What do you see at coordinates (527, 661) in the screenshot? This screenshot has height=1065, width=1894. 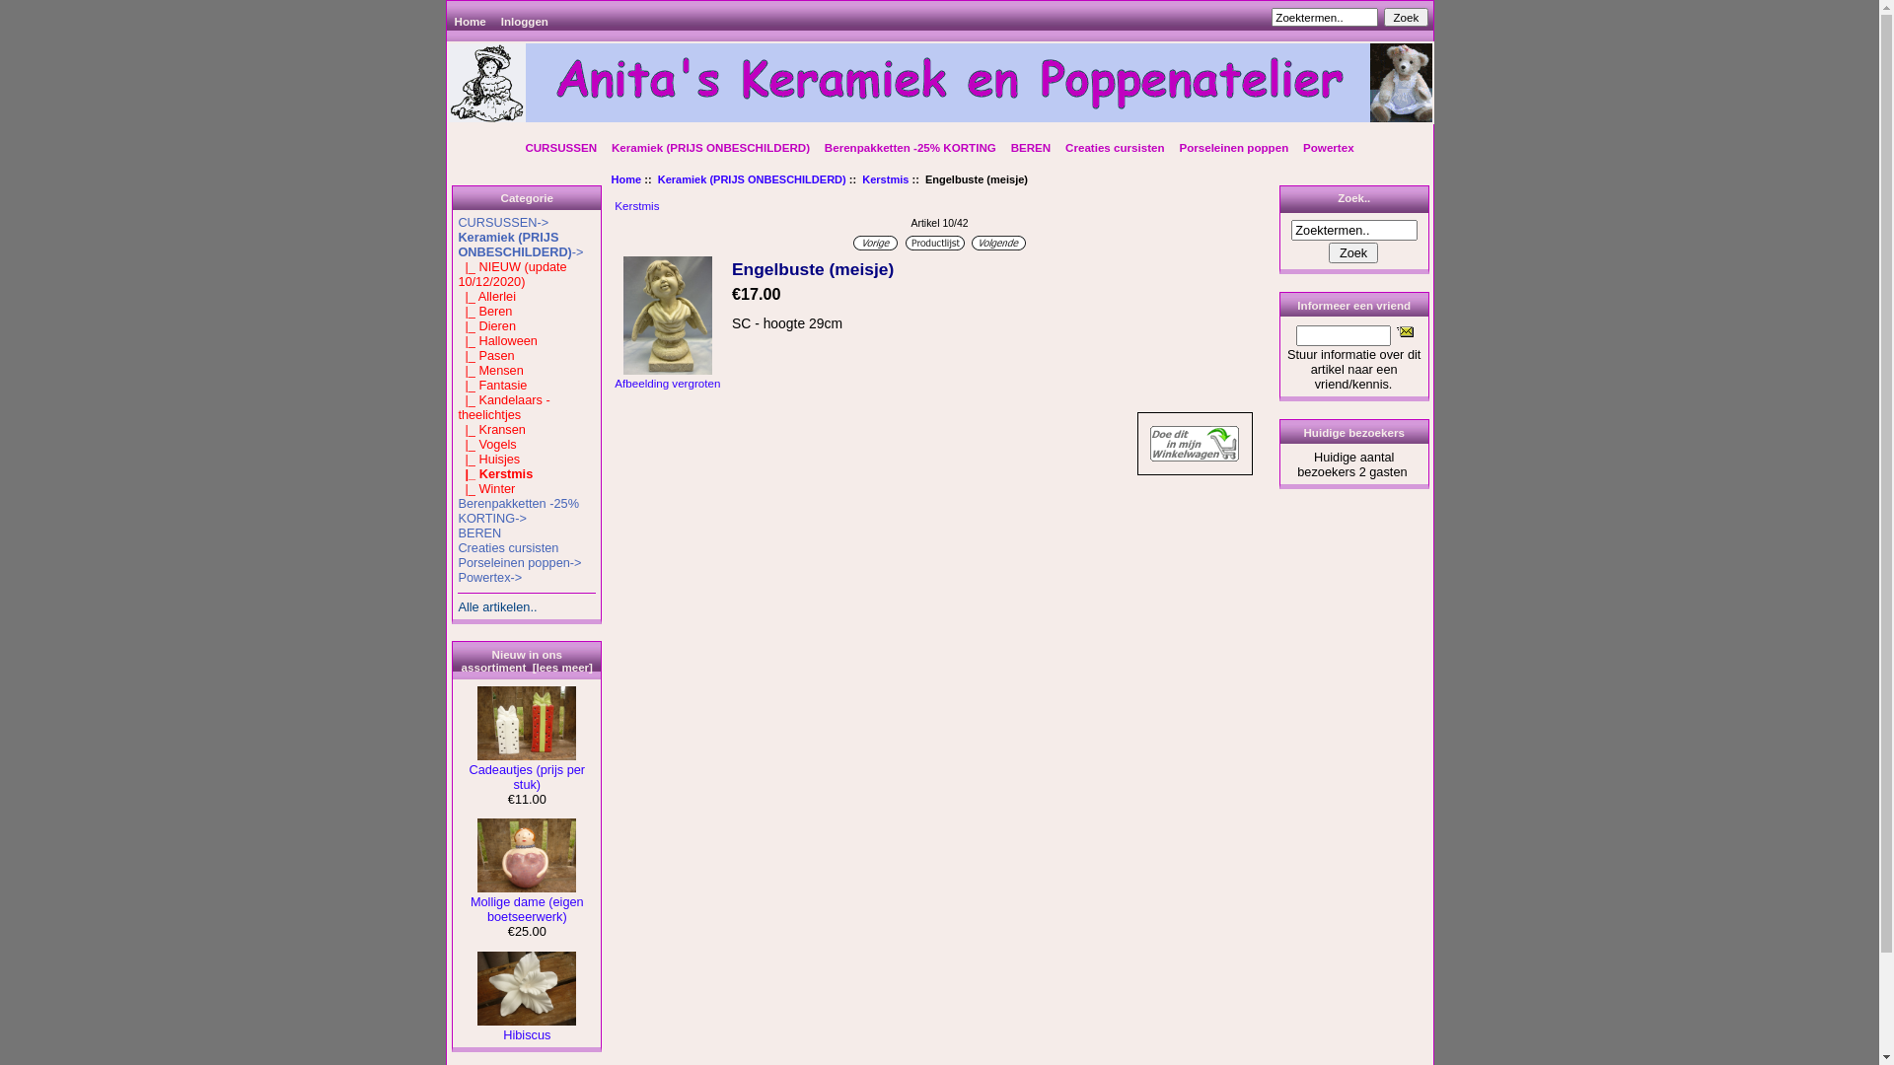 I see `Nieuw in ons assortiment  [lees meer]` at bounding box center [527, 661].